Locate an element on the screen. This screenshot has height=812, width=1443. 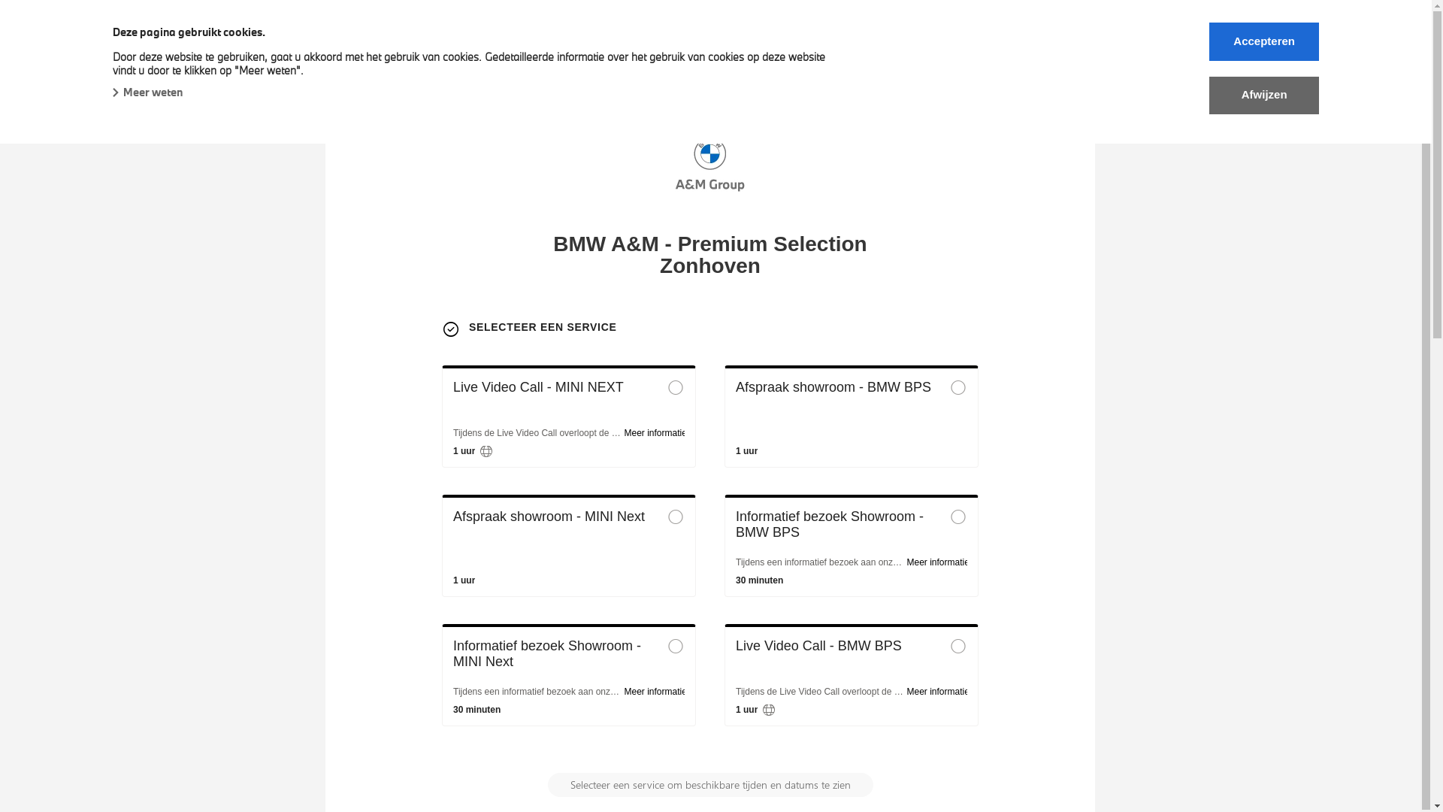
Afwijzen is located at coordinates (1264, 95).